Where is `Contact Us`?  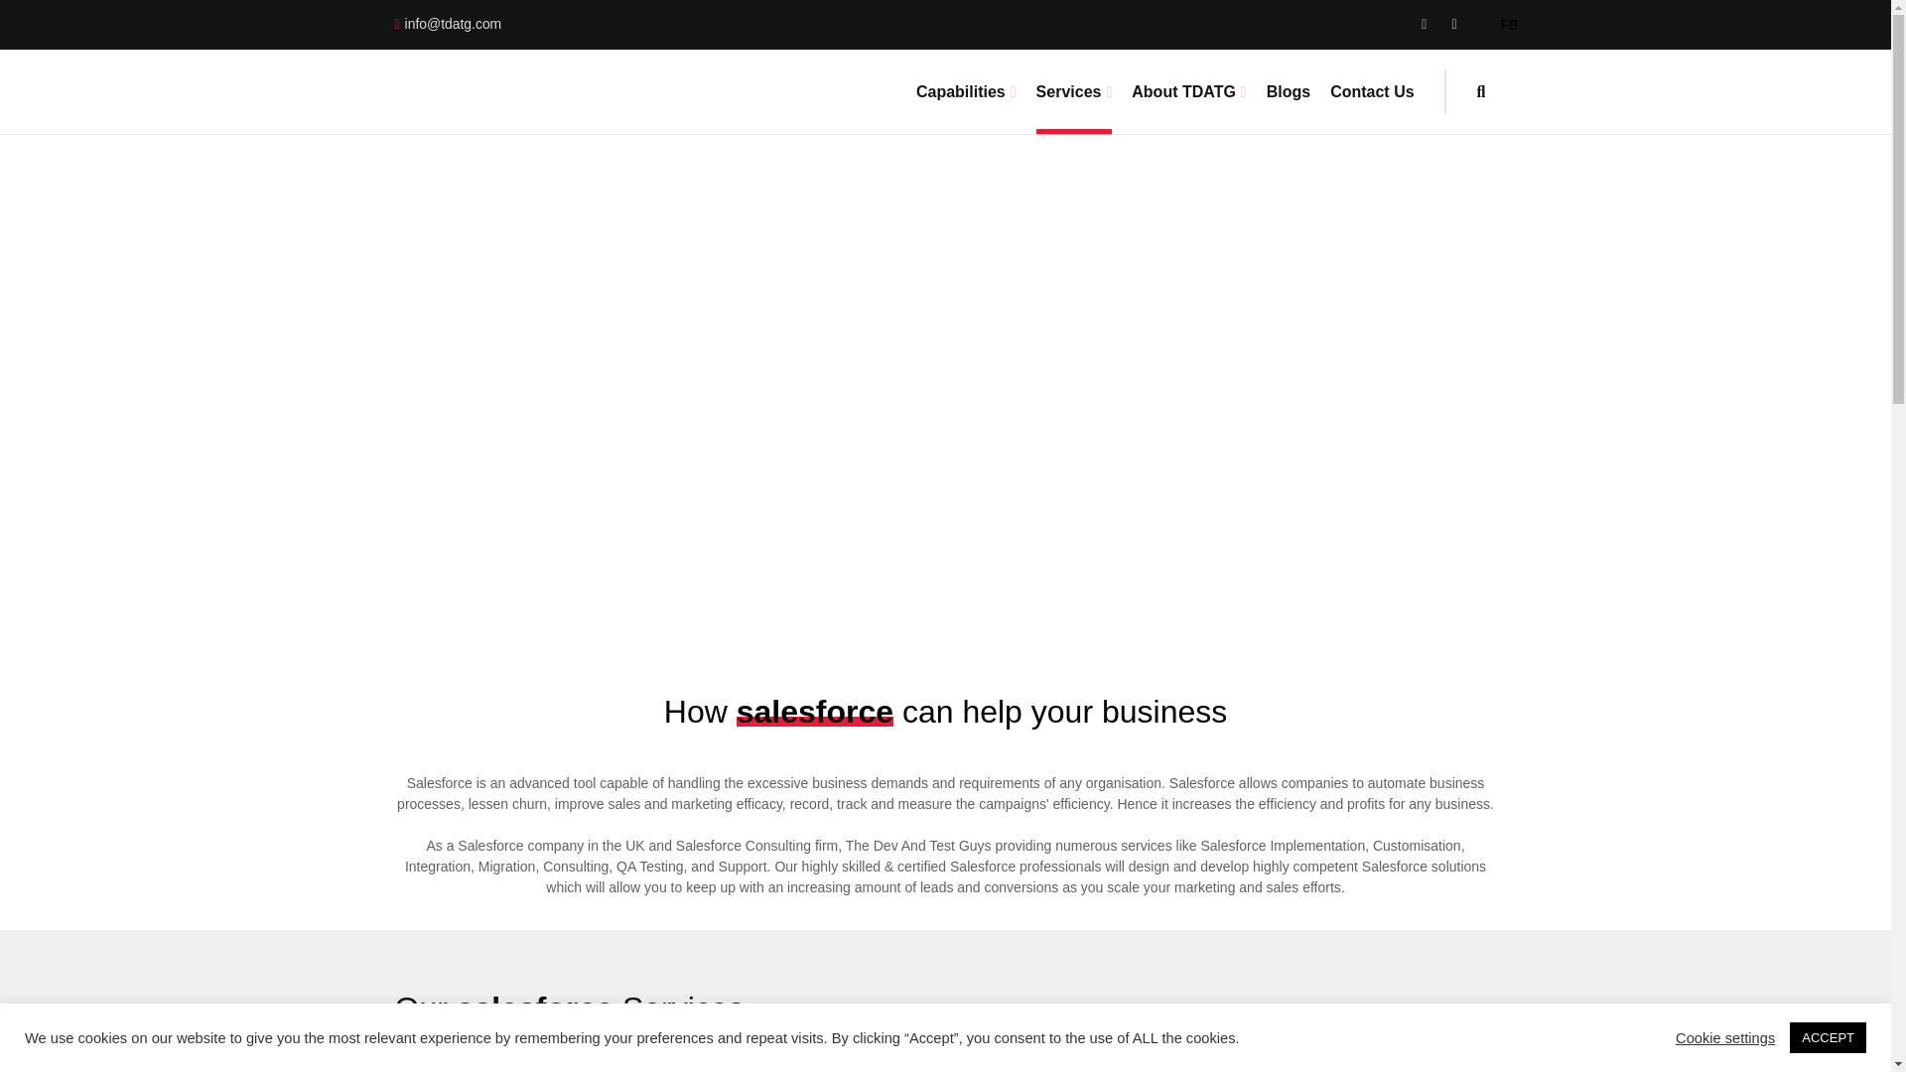
Contact Us is located at coordinates (1372, 91).